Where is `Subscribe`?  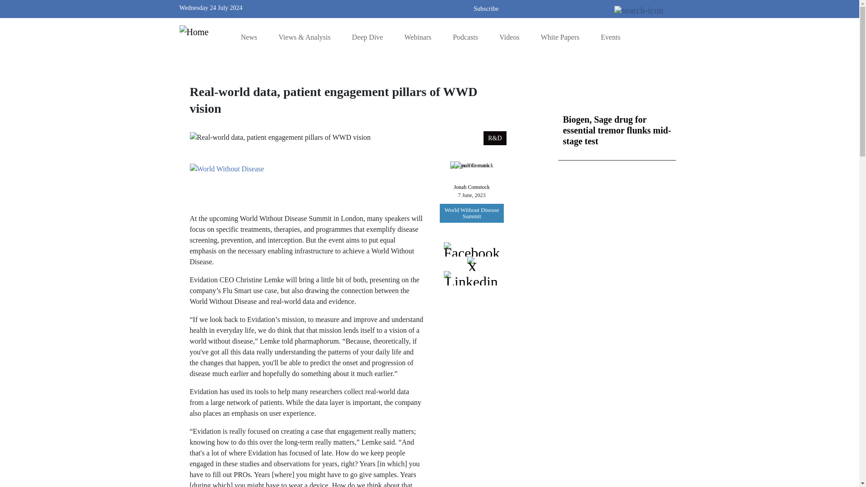 Subscribe is located at coordinates (486, 9).